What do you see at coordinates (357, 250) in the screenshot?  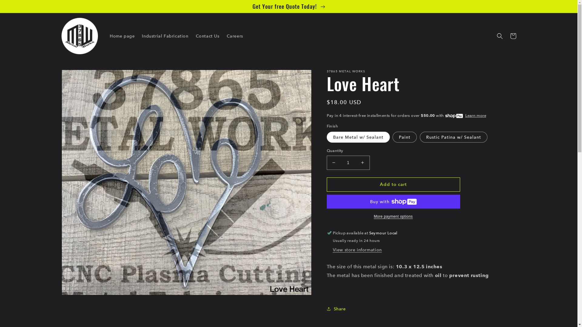 I see `View store information` at bounding box center [357, 250].